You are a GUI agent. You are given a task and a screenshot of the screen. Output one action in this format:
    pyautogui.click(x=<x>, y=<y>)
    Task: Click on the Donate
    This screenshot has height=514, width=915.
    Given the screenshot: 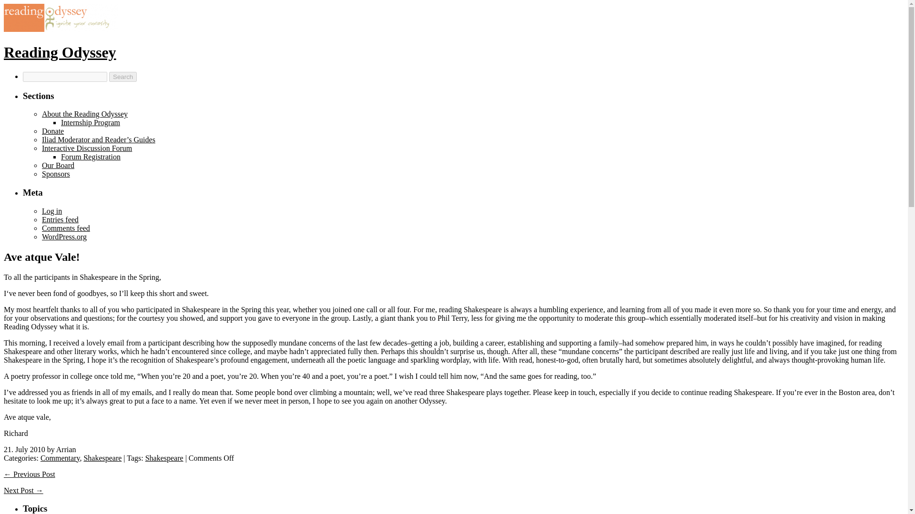 What is the action you would take?
    pyautogui.click(x=53, y=131)
    